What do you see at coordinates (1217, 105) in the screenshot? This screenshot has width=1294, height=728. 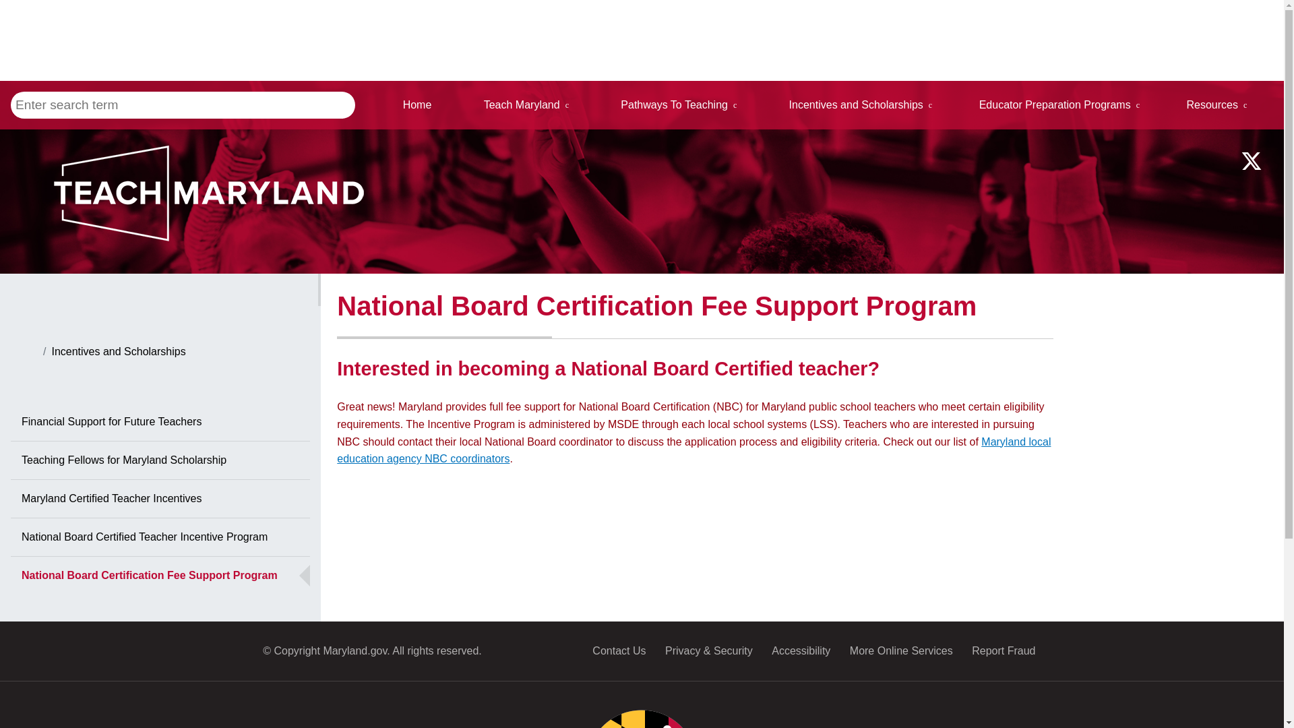 I see `Resources` at bounding box center [1217, 105].